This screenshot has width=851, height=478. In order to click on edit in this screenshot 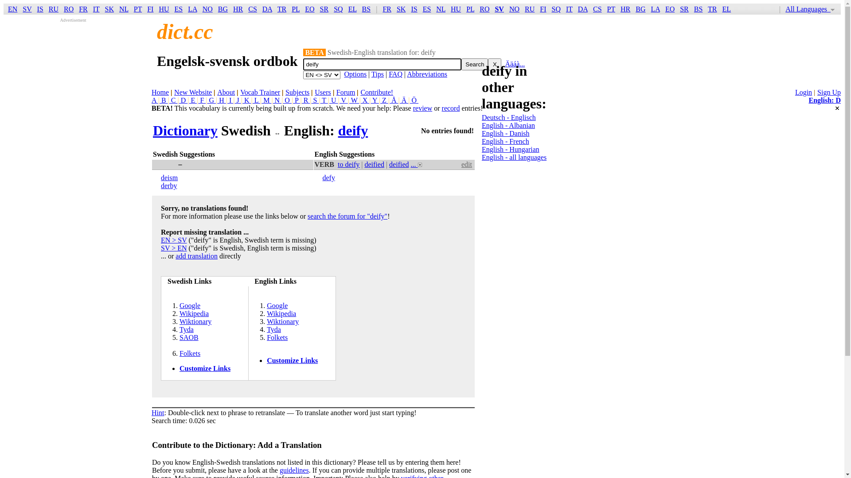, I will do `click(467, 165)`.